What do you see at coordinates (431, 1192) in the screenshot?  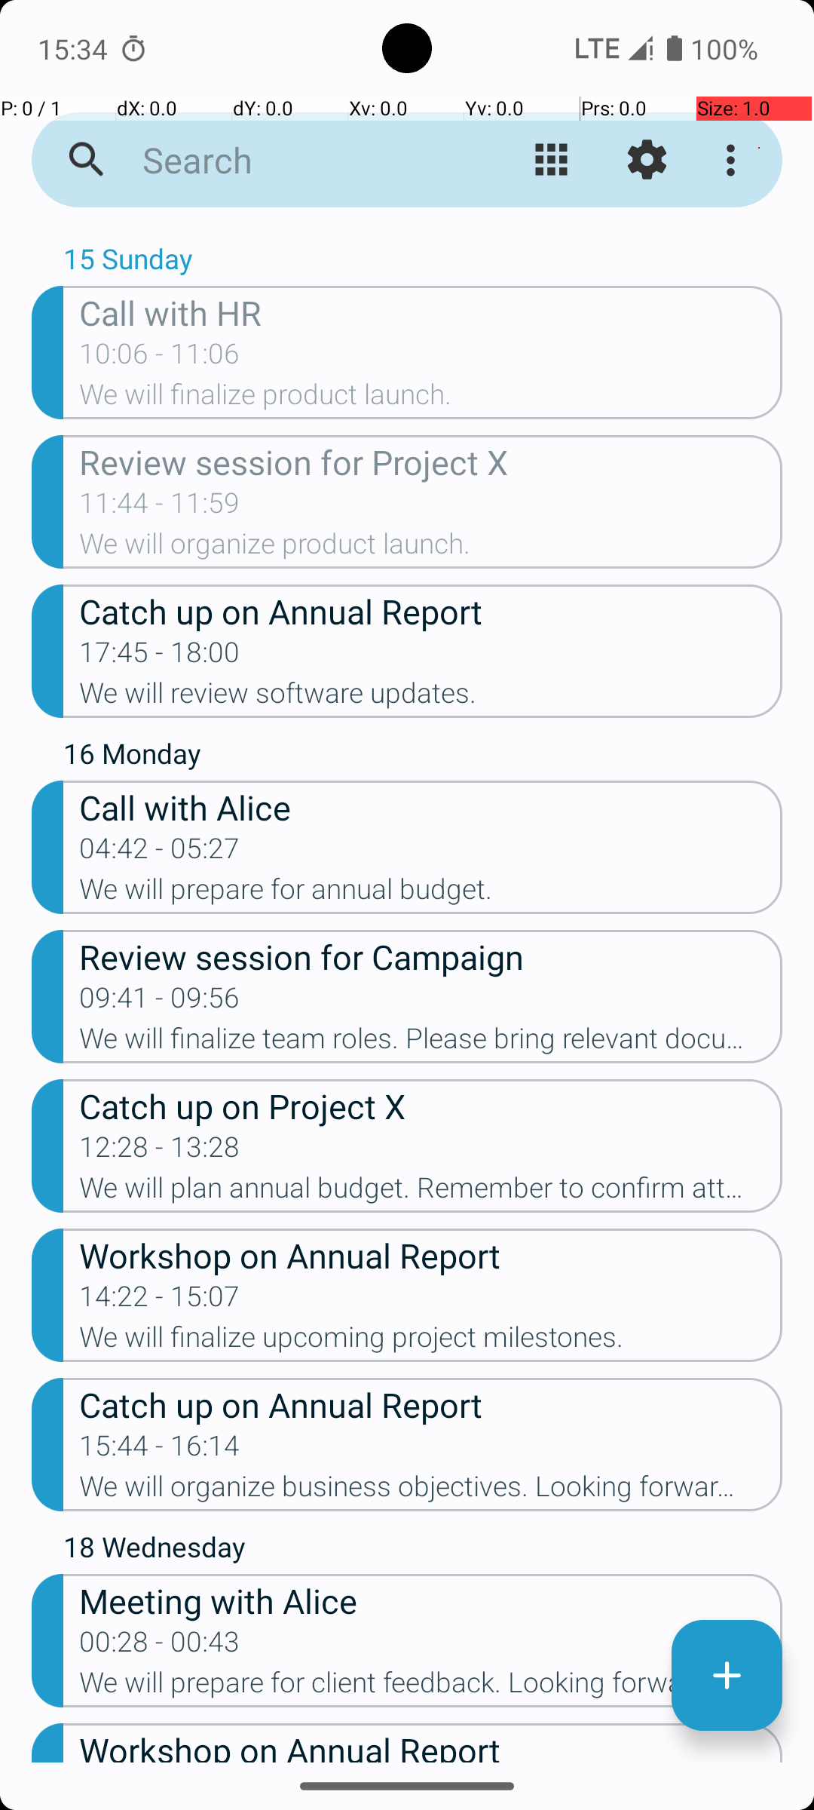 I see `We will plan annual budget. Remember to confirm attendance.` at bounding box center [431, 1192].